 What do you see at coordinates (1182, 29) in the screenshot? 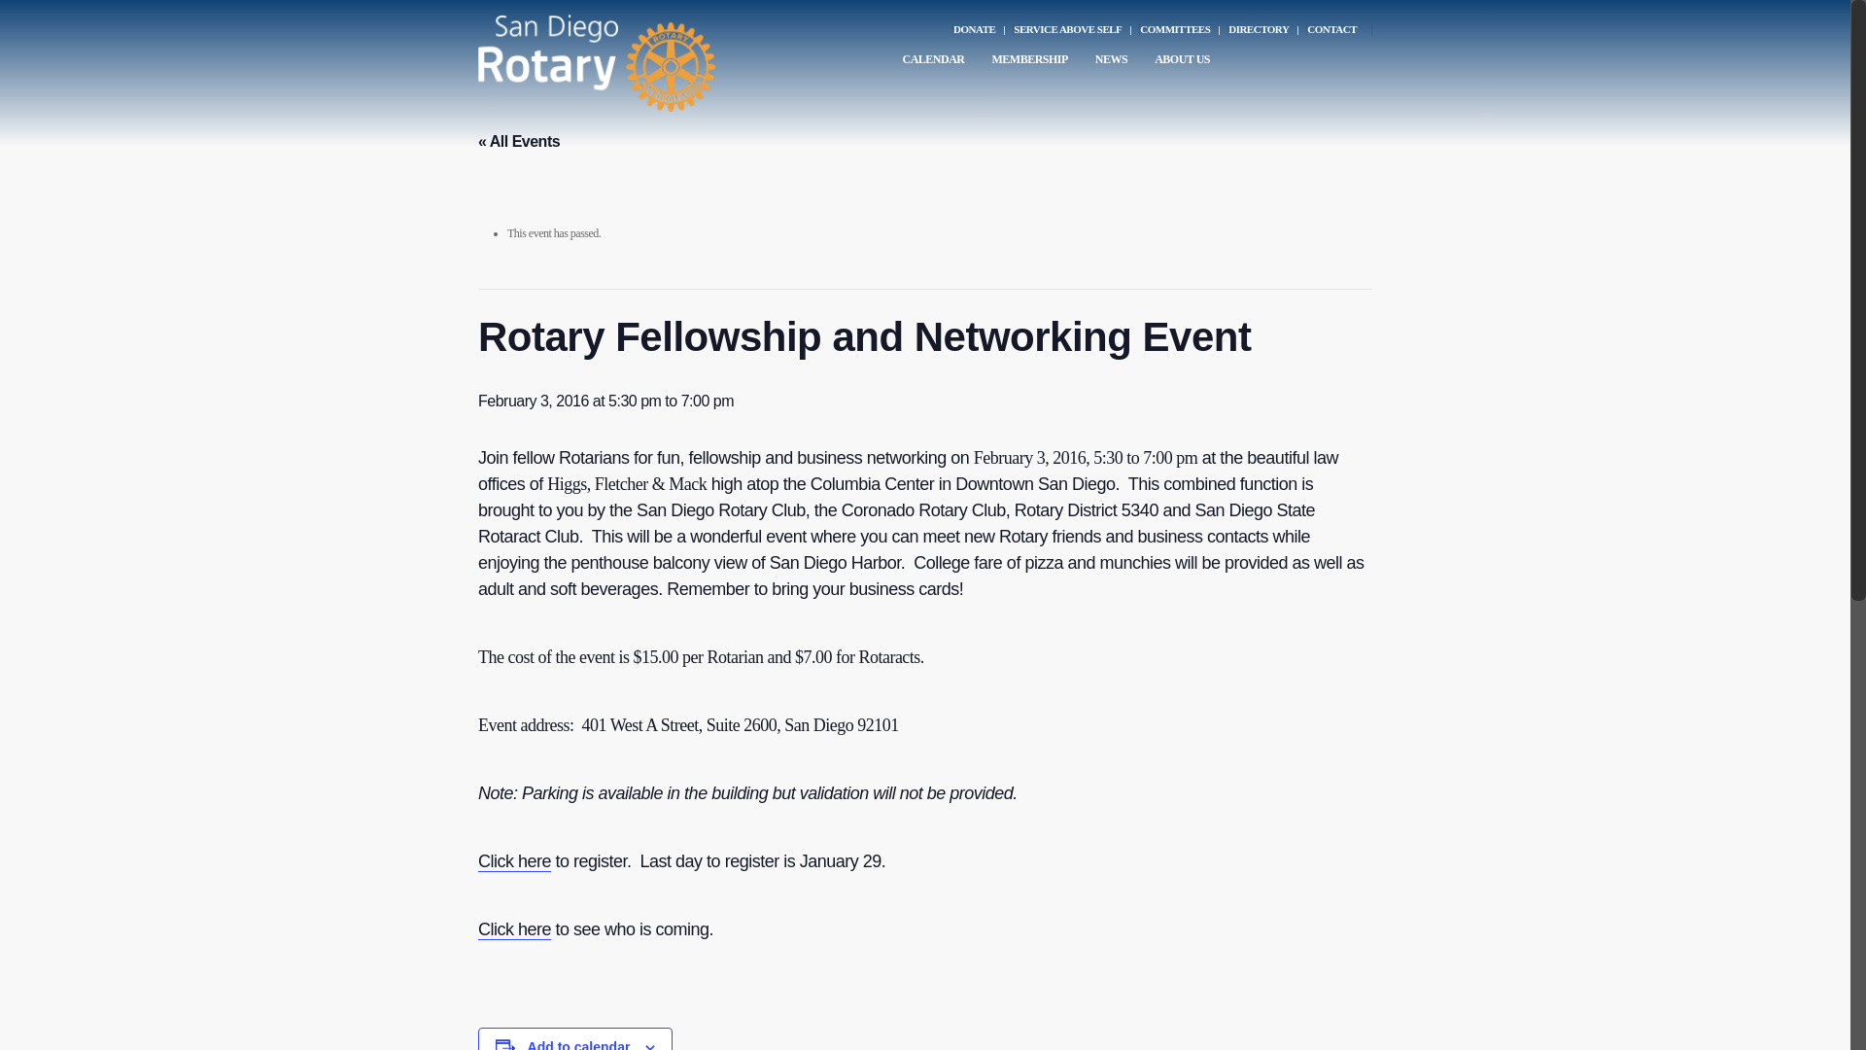
I see `COMMITTEES` at bounding box center [1182, 29].